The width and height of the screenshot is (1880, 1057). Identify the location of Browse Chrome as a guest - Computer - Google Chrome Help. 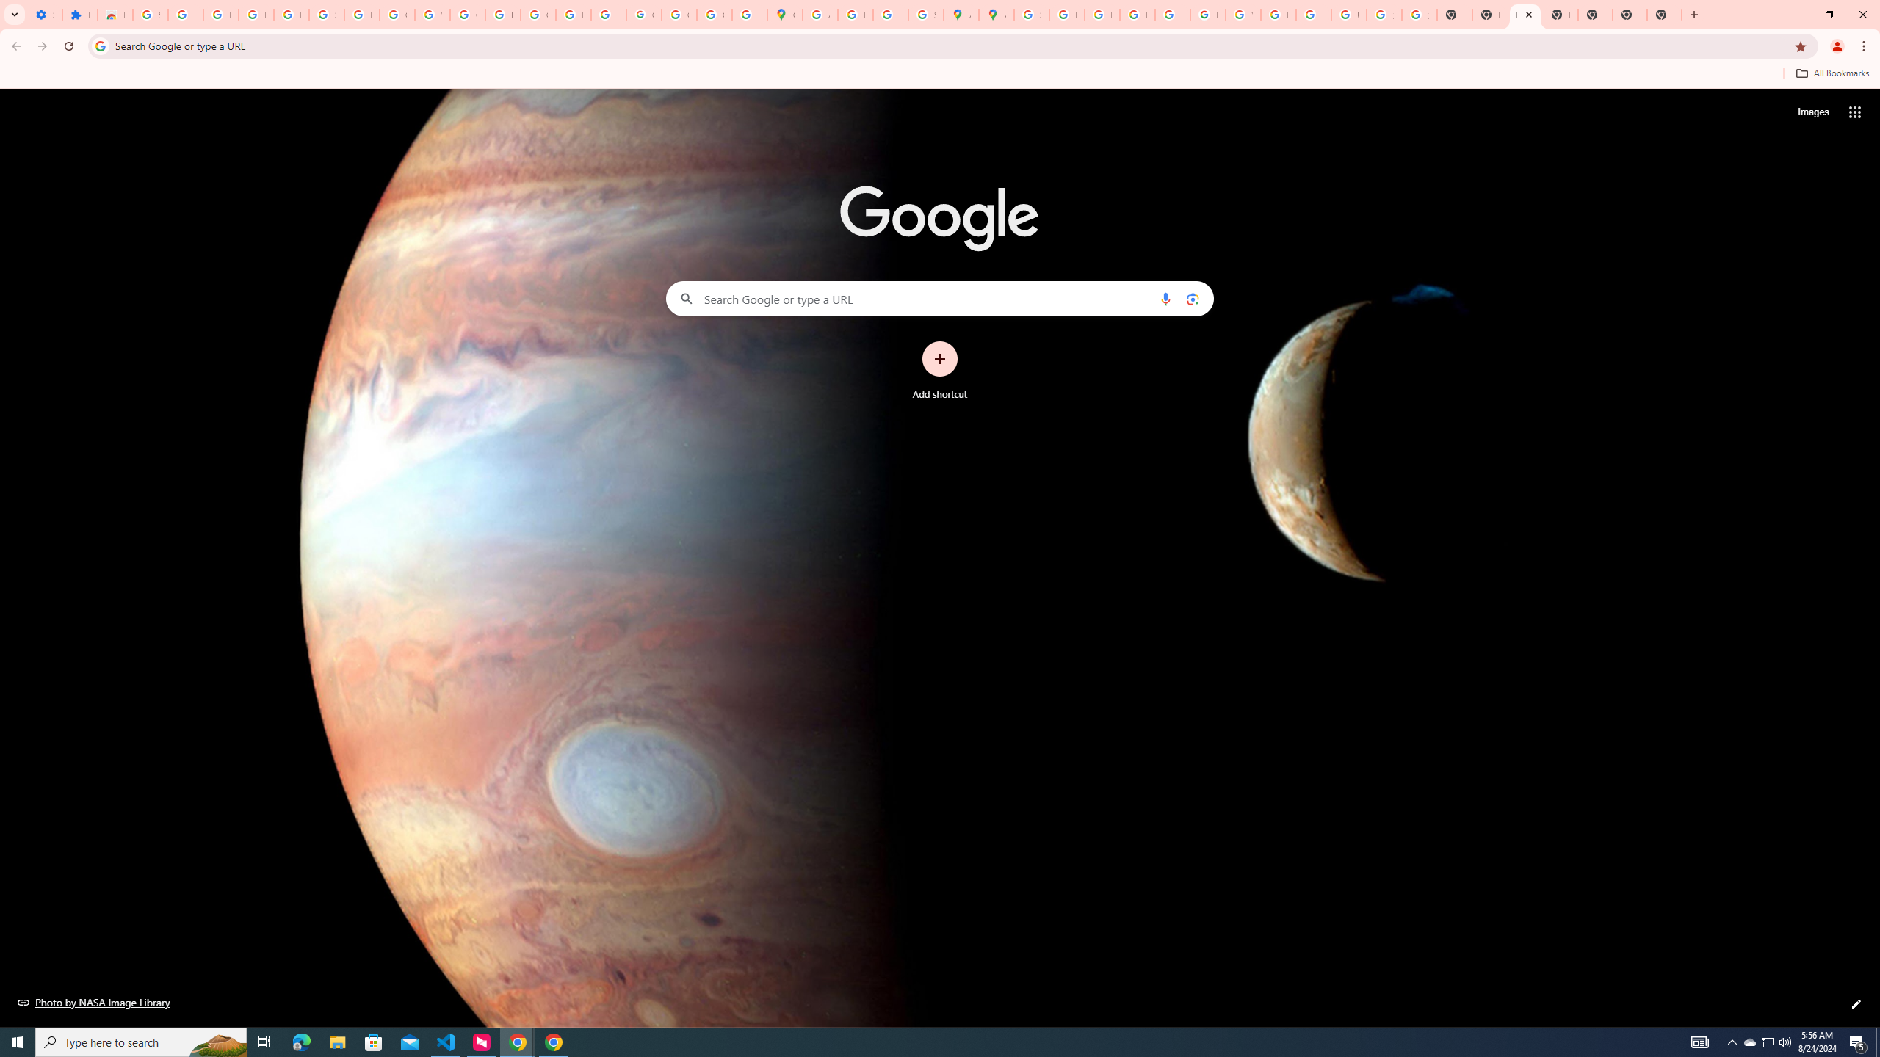
(1278, 15).